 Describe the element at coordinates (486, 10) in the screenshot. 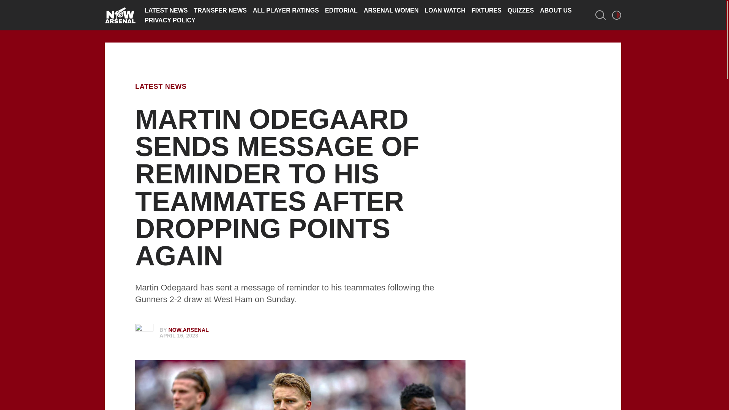

I see `FIXTURES` at that location.